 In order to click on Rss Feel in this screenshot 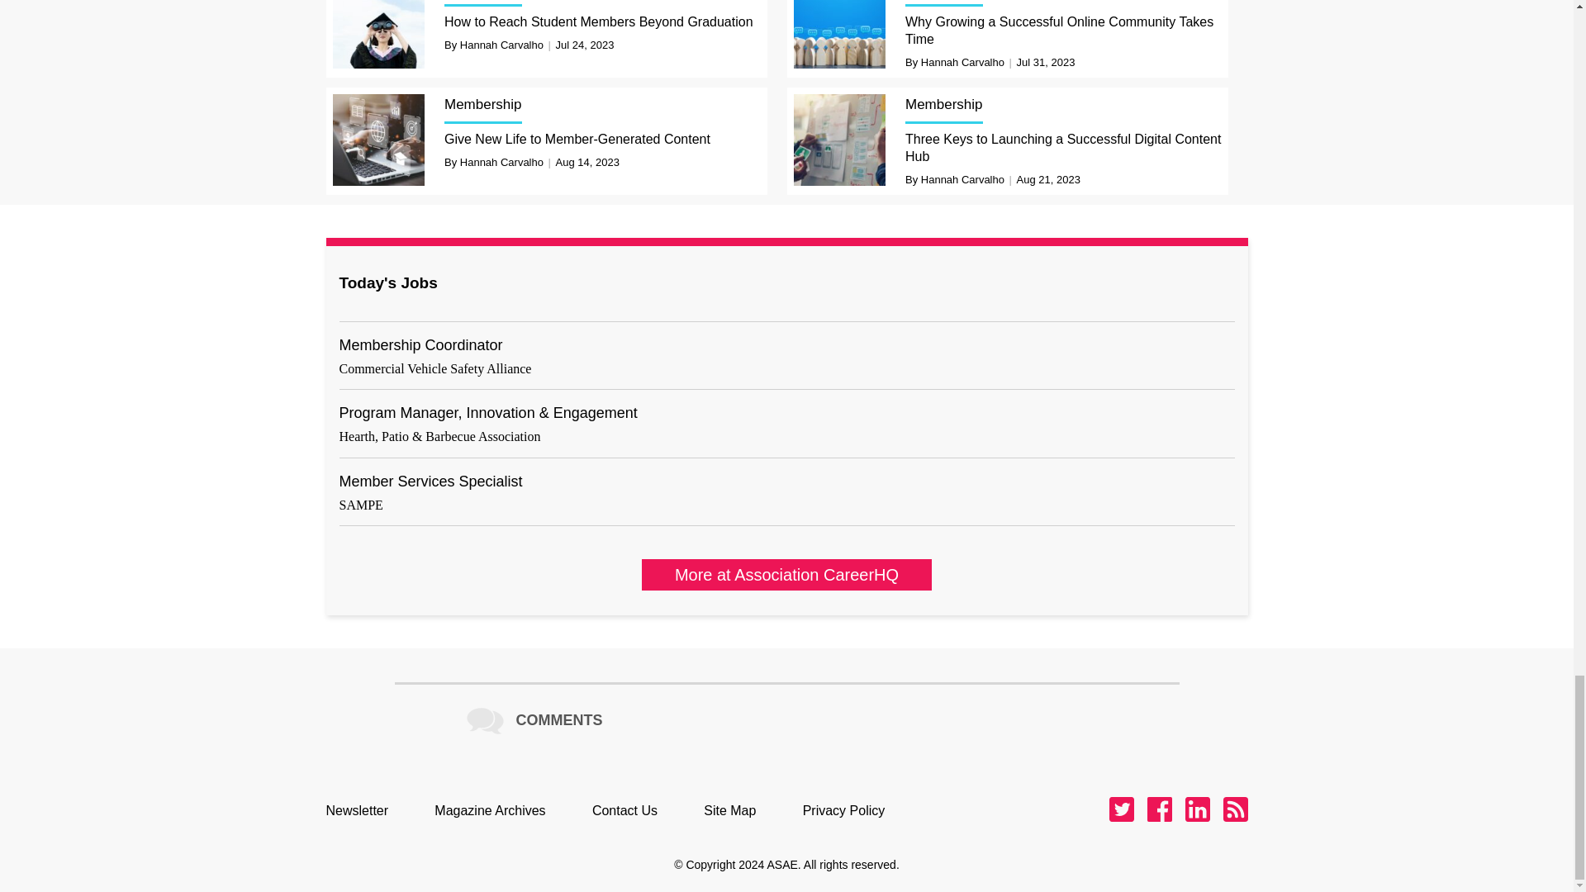, I will do `click(1234, 809)`.